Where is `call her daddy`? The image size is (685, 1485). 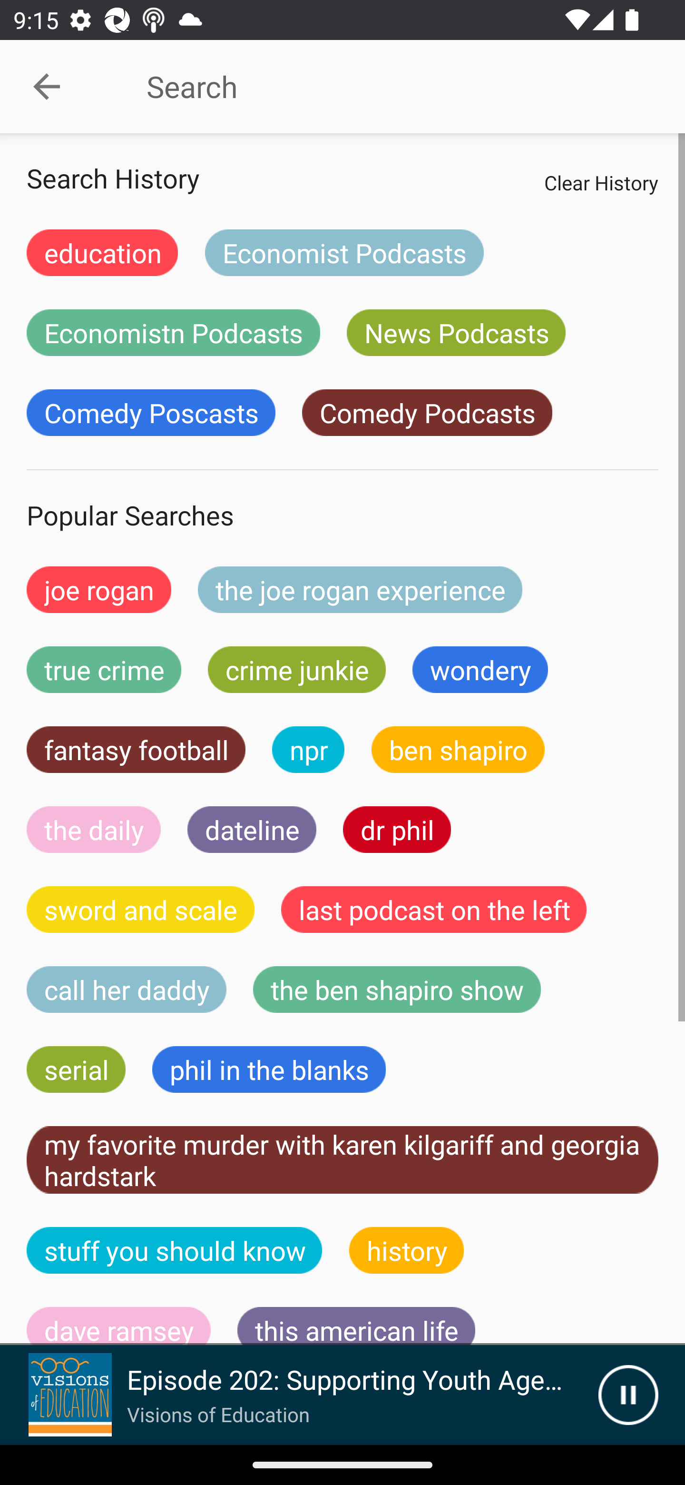 call her daddy is located at coordinates (127, 990).